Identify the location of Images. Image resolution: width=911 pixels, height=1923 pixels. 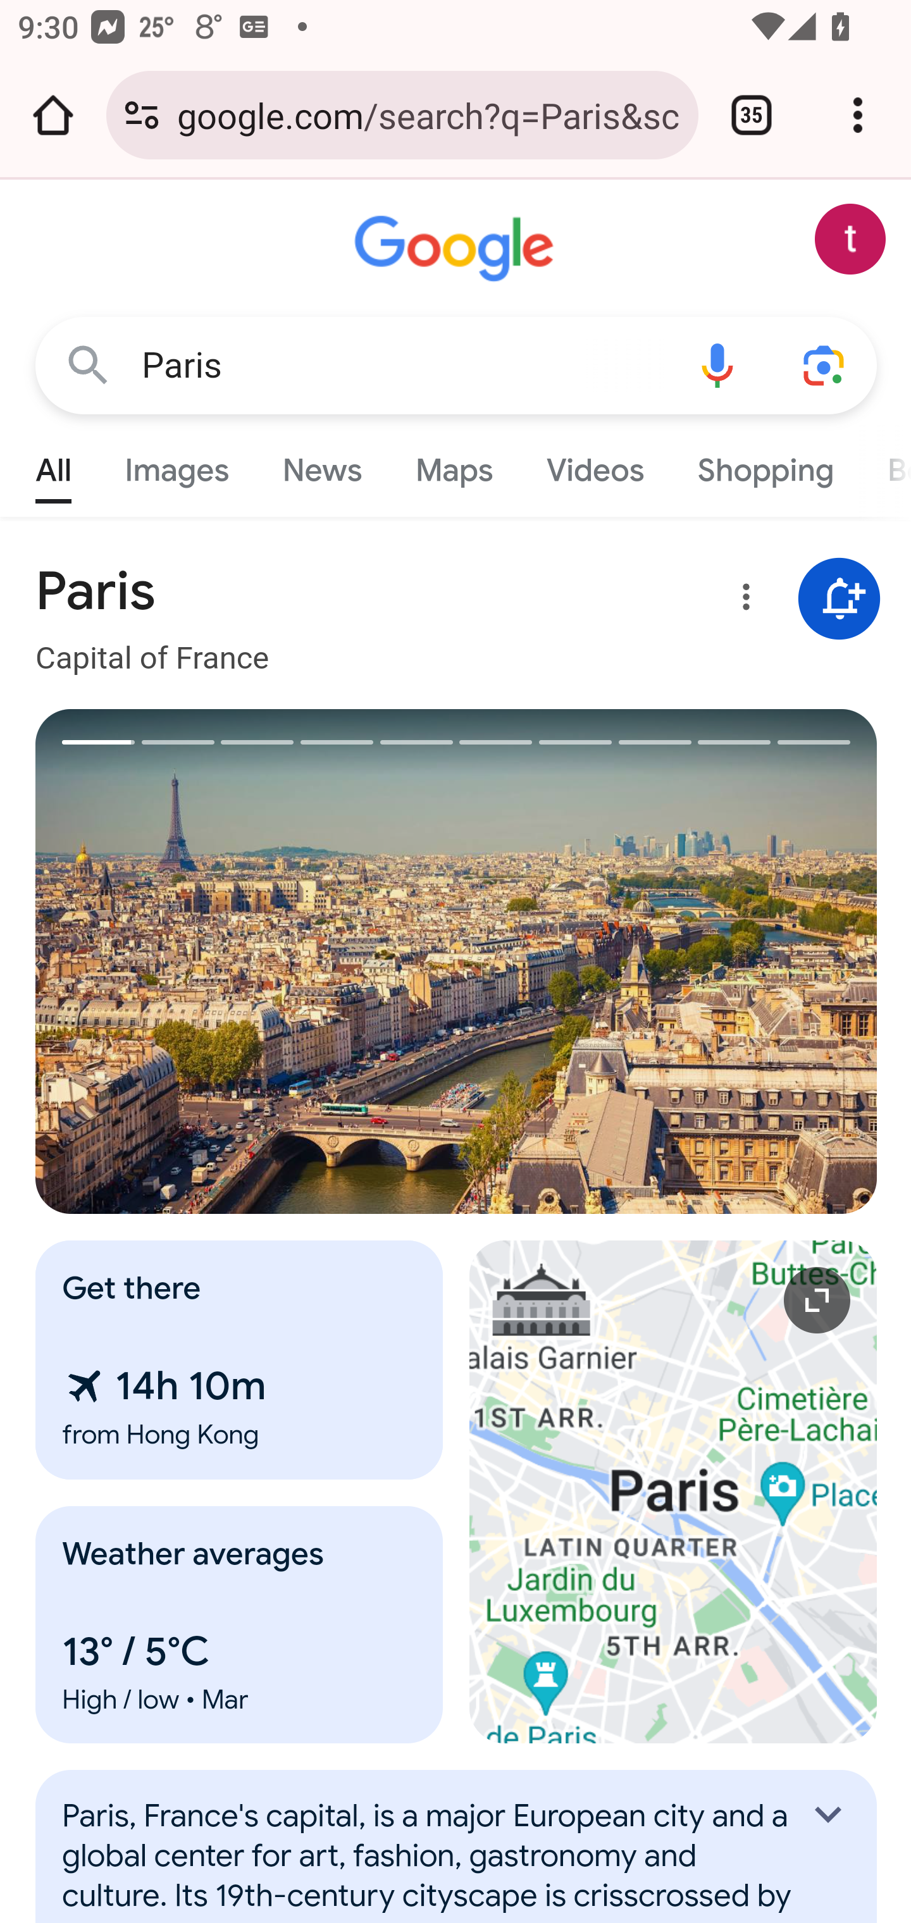
(177, 464).